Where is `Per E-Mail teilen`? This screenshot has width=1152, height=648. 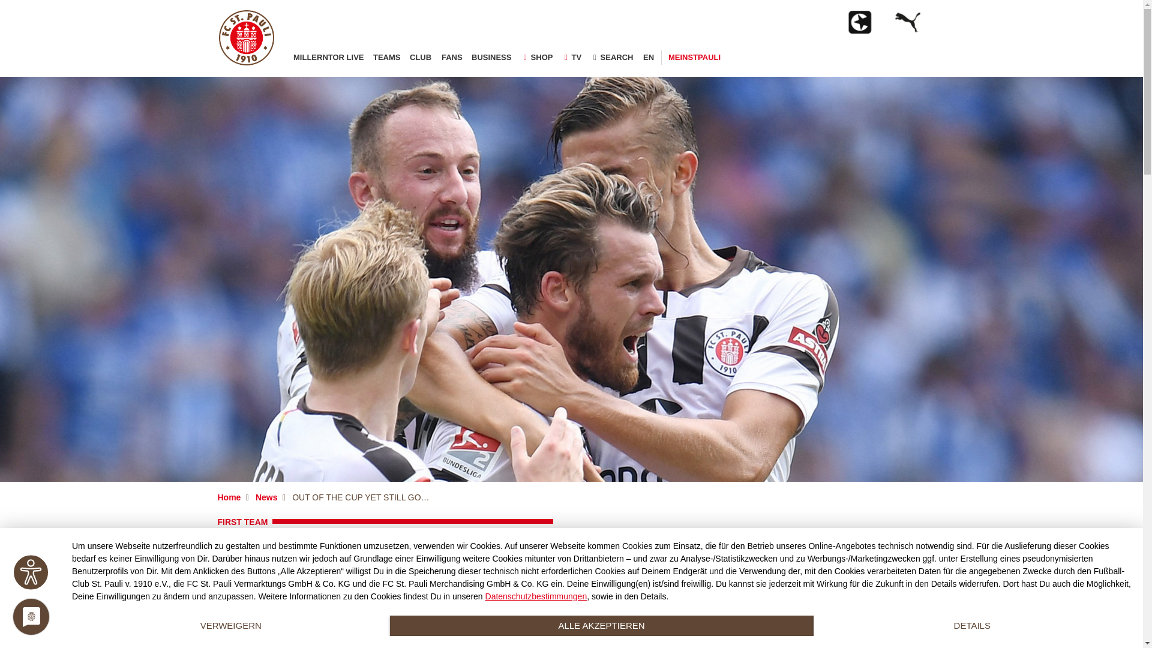 Per E-Mail teilen is located at coordinates (251, 644).